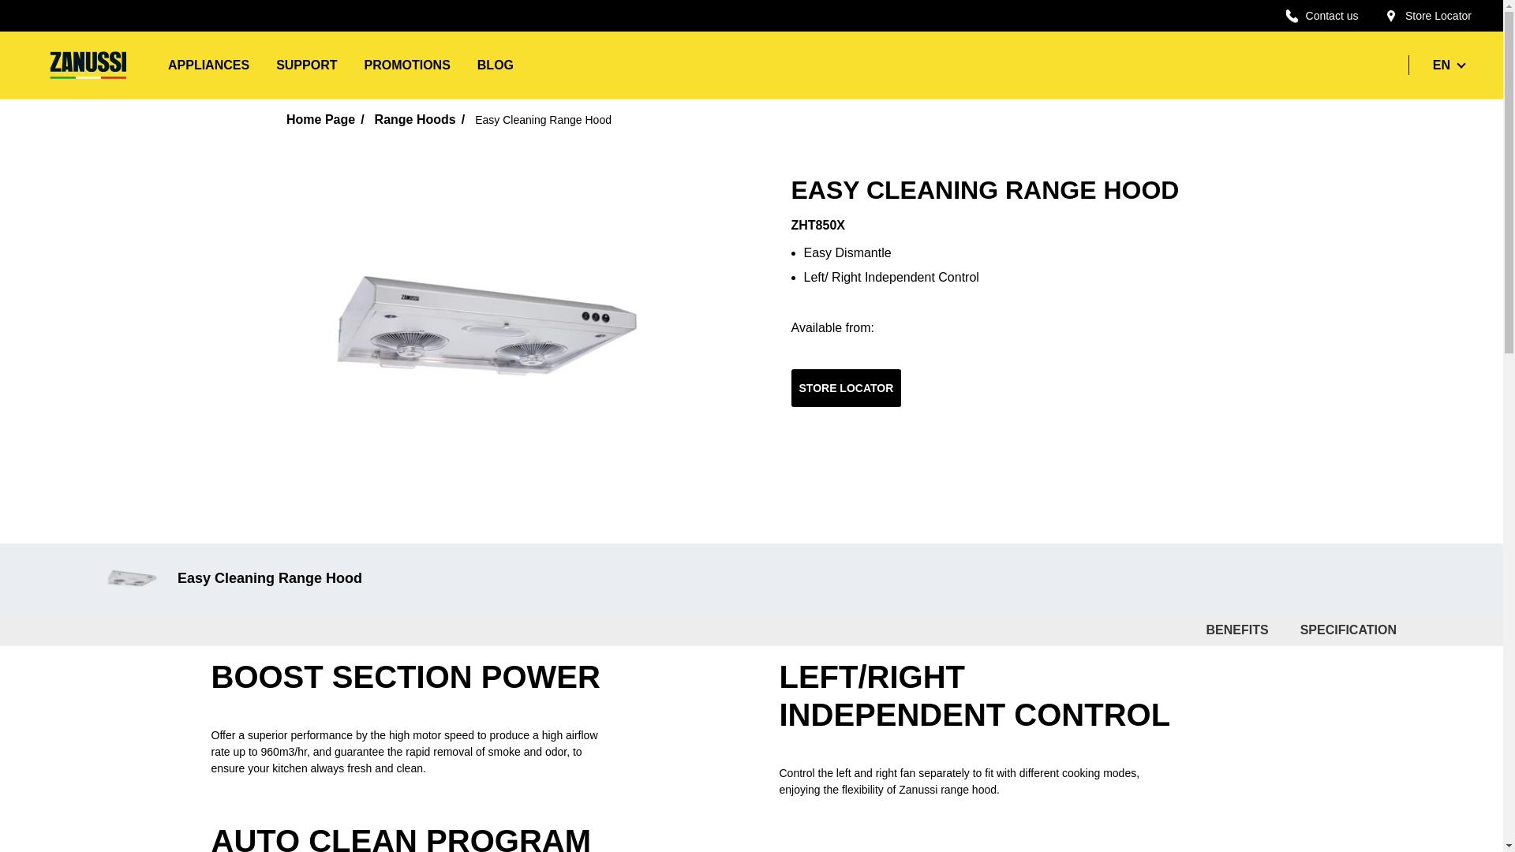 The width and height of the screenshot is (1515, 852). What do you see at coordinates (1428, 16) in the screenshot?
I see `Store Locator` at bounding box center [1428, 16].